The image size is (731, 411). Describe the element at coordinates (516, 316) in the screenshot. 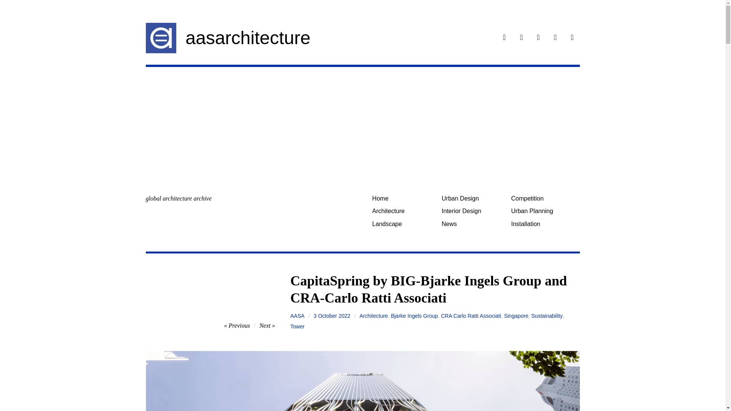

I see `Singapore` at that location.